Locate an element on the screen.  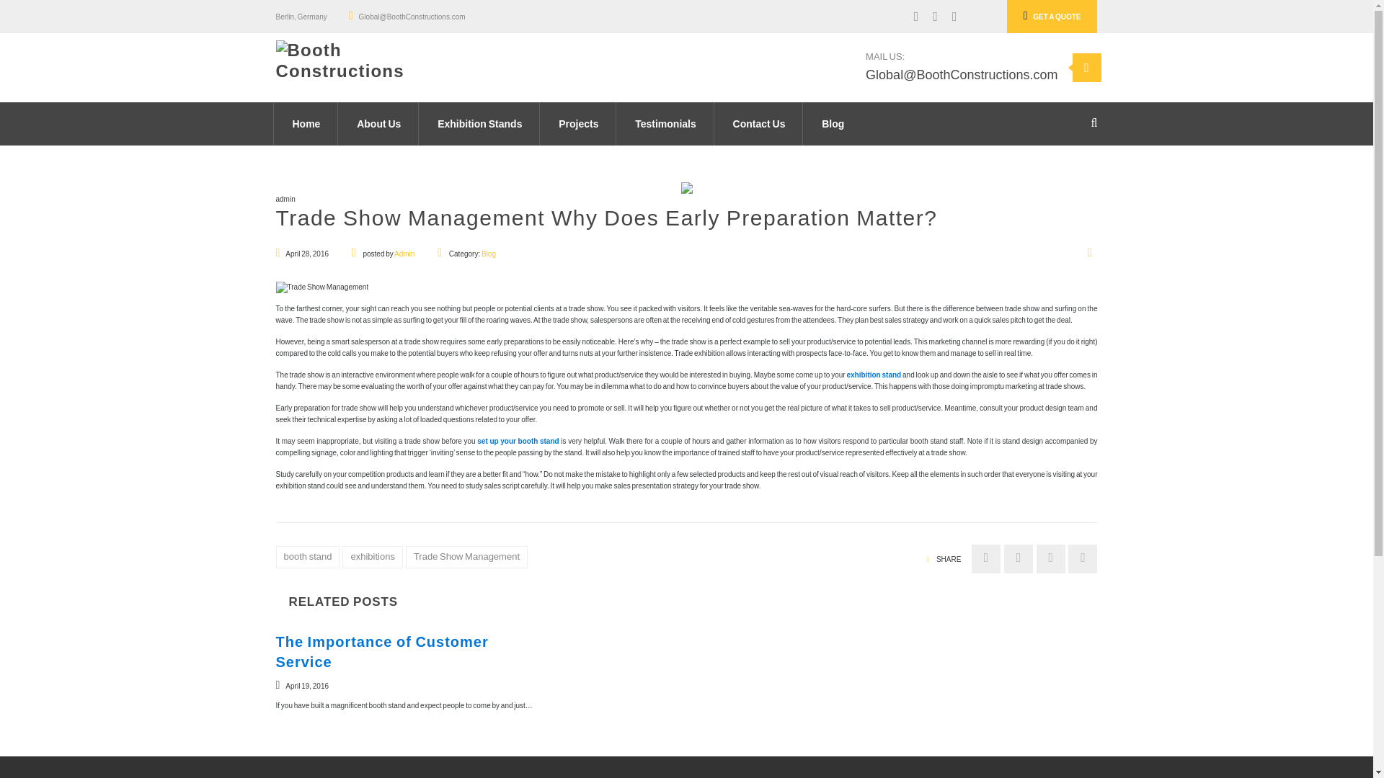
Home is located at coordinates (306, 124).